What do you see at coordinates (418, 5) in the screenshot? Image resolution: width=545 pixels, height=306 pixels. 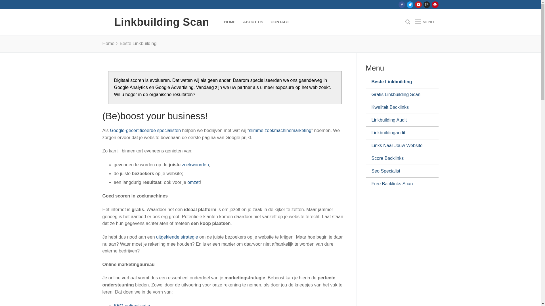 I see `Youtube` at bounding box center [418, 5].